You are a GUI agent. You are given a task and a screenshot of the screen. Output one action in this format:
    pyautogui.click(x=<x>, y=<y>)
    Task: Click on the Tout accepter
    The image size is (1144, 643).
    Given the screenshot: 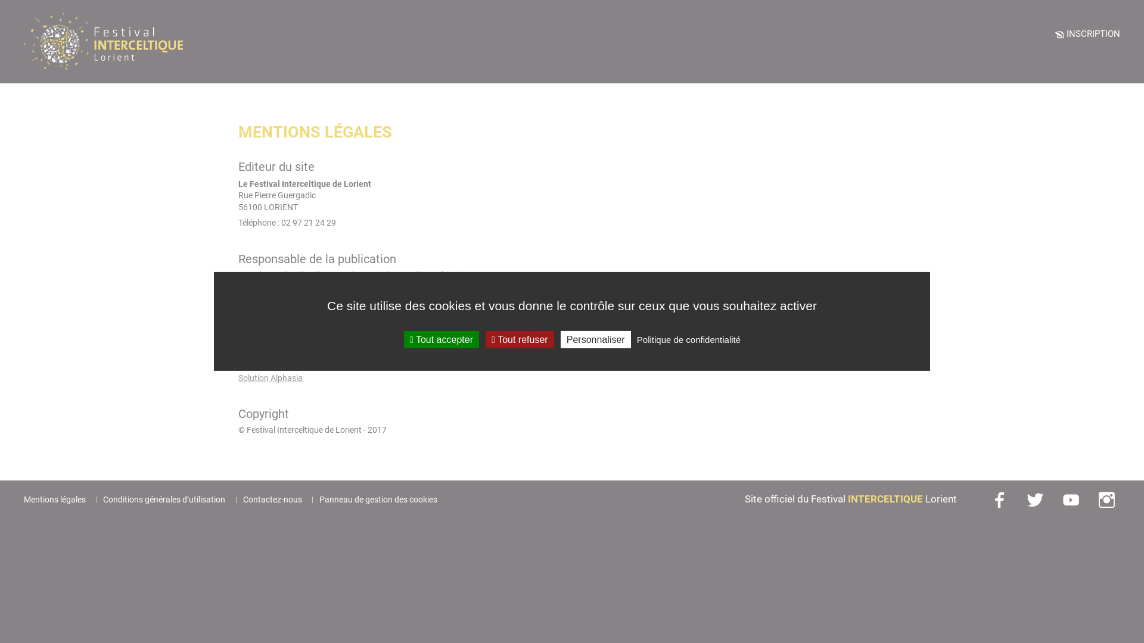 What is the action you would take?
    pyautogui.click(x=442, y=339)
    